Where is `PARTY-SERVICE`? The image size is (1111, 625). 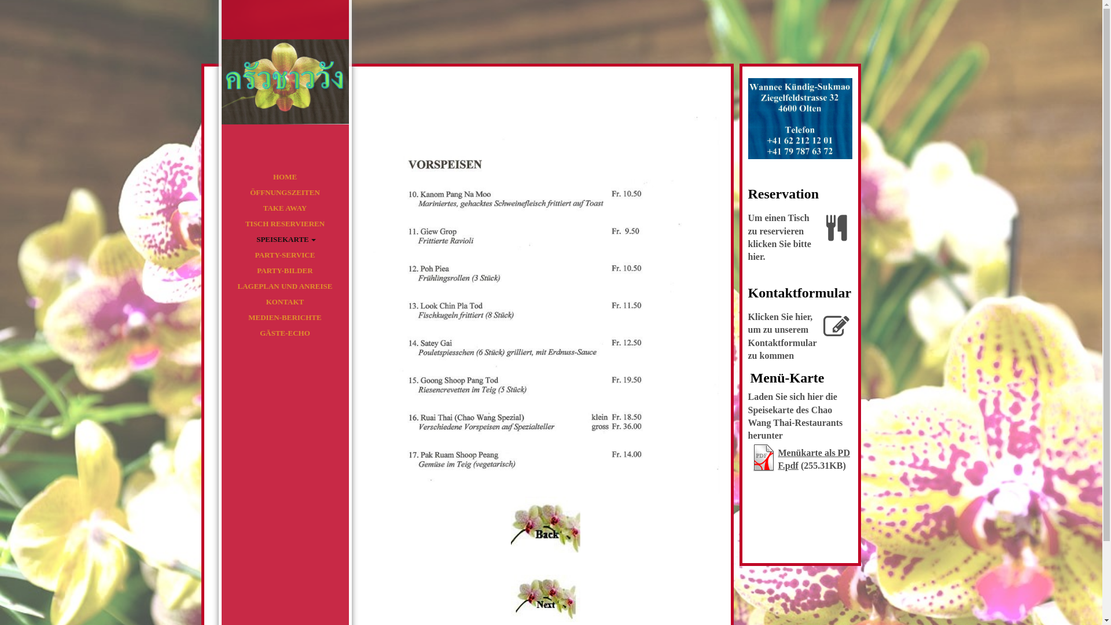
PARTY-SERVICE is located at coordinates (285, 255).